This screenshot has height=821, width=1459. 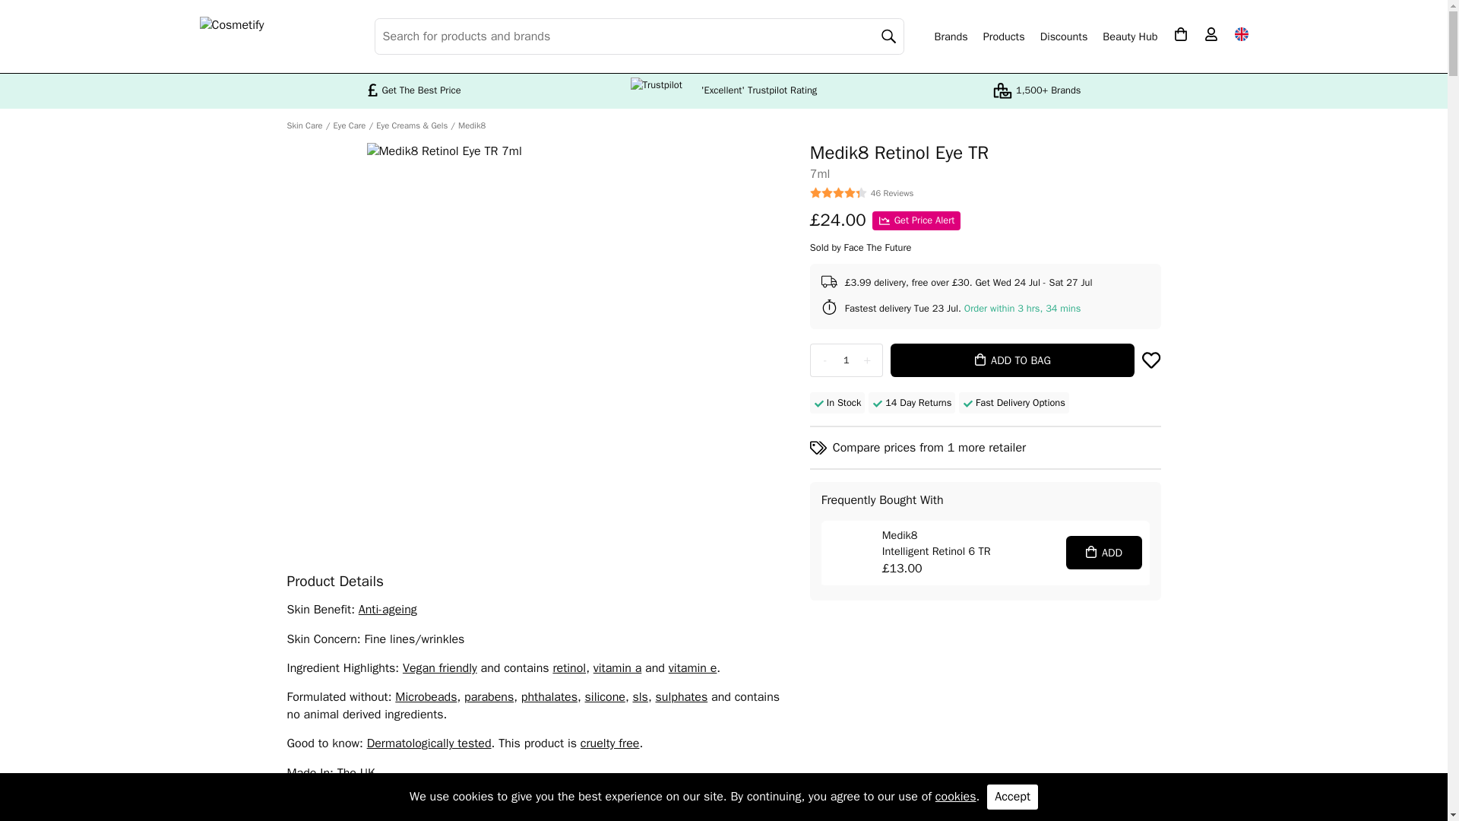 I want to click on Brands, so click(x=951, y=36).